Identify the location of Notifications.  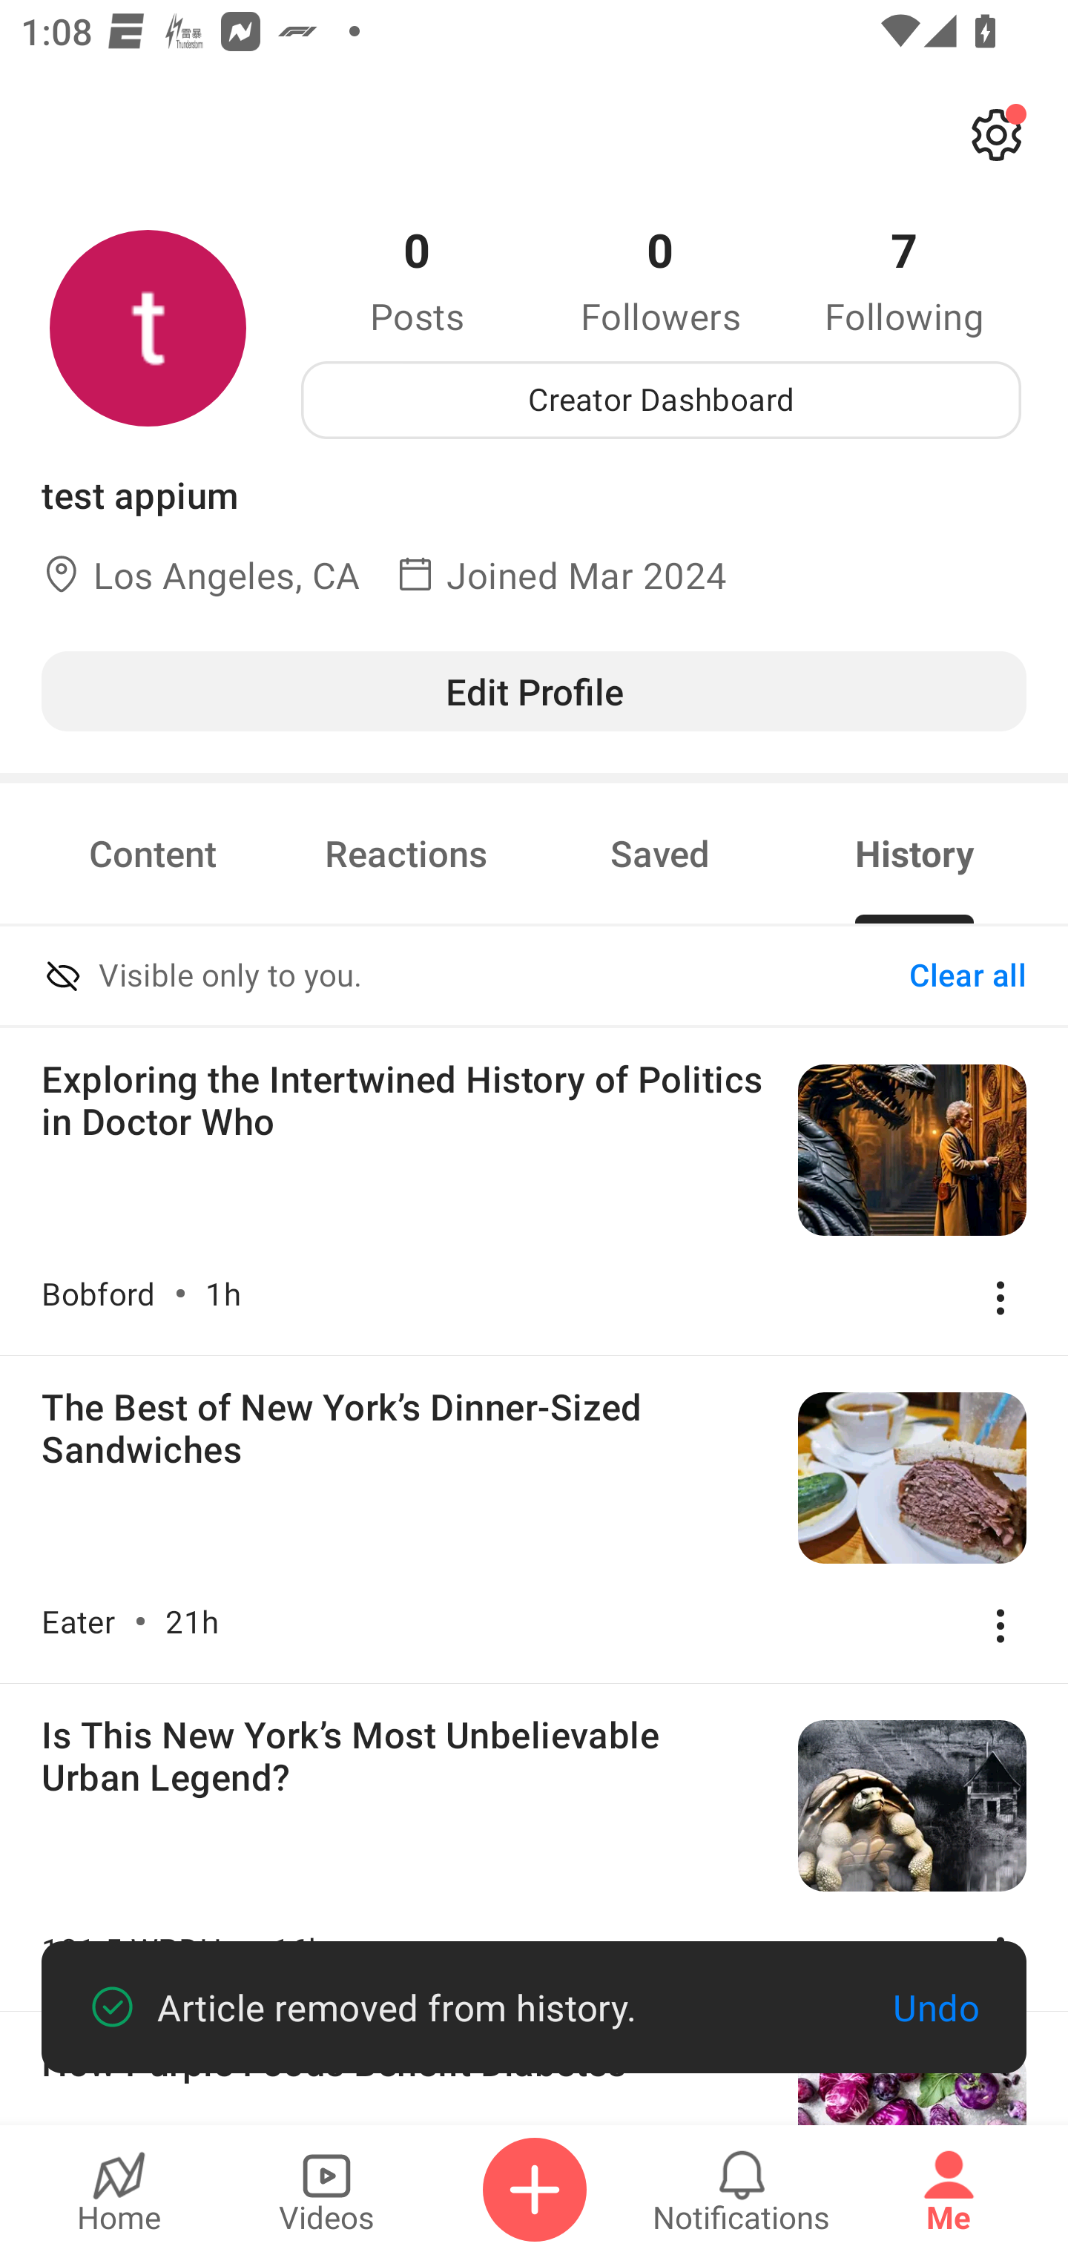
(742, 2190).